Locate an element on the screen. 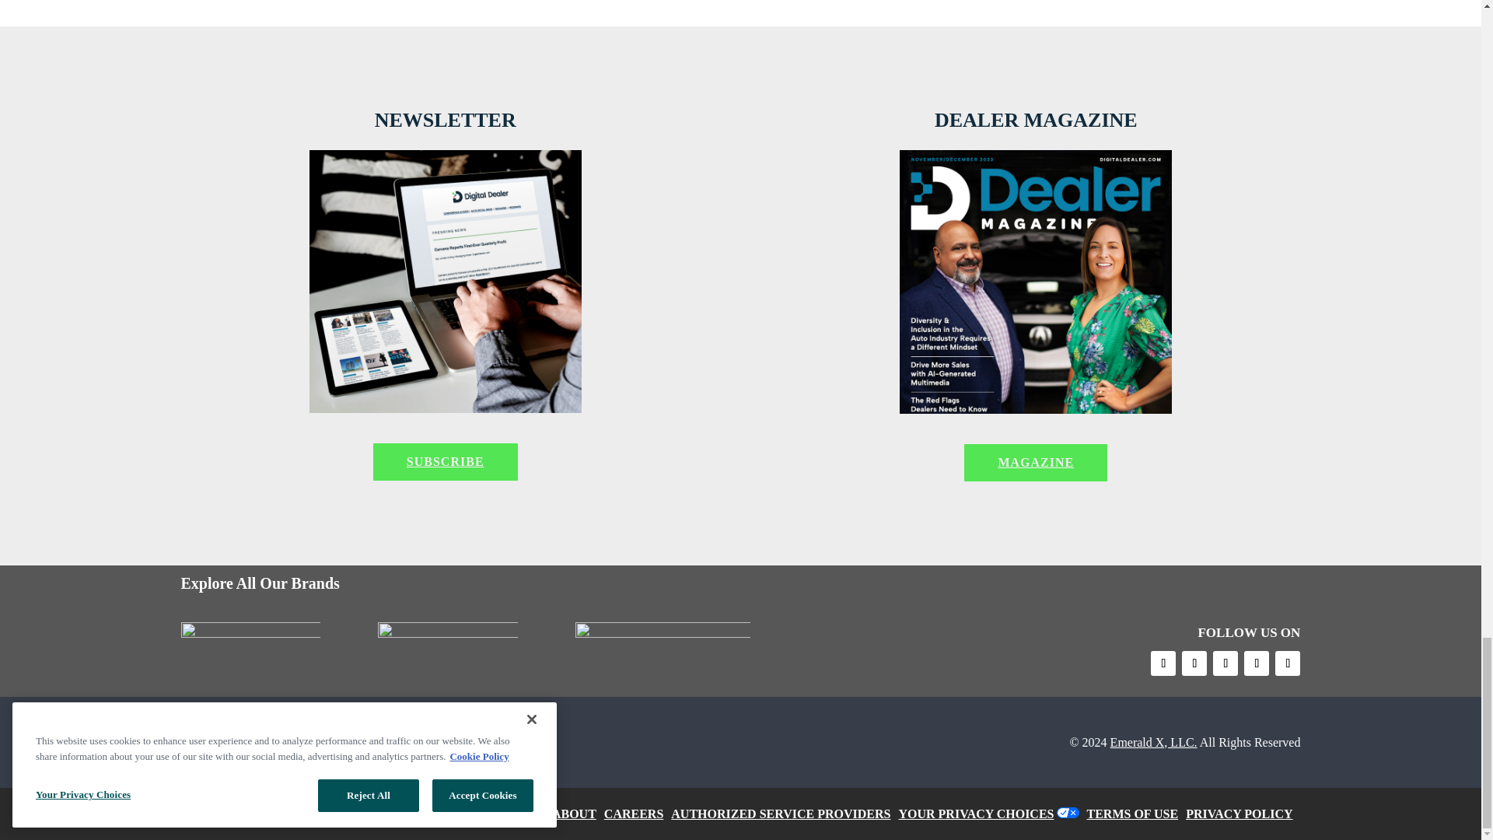 Image resolution: width=1493 pixels, height=840 pixels. Follow on LinkedIn is located at coordinates (1288, 663).